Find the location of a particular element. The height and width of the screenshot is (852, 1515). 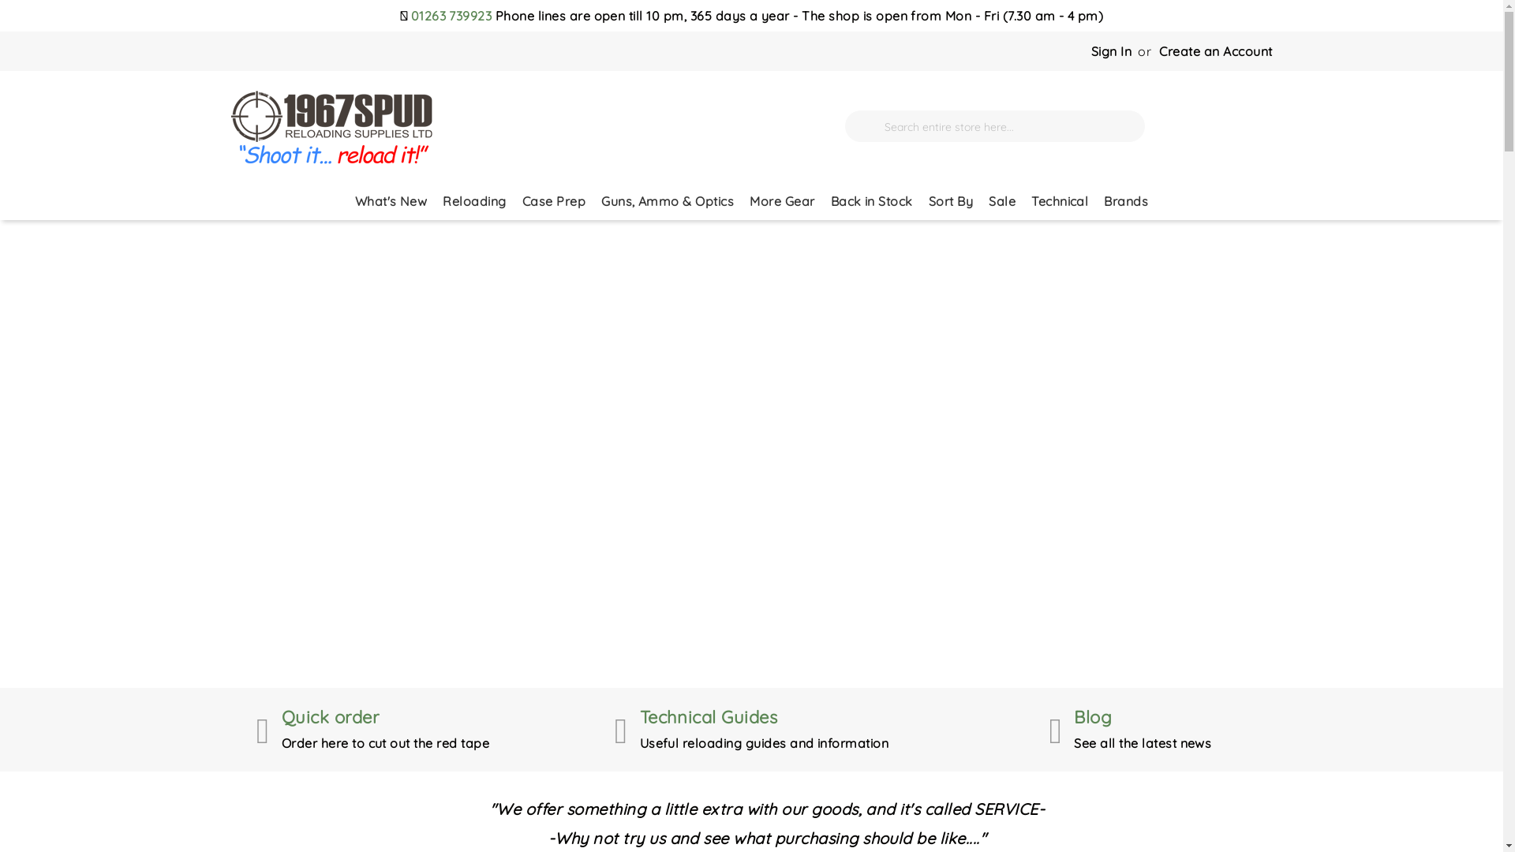

Case Prep is located at coordinates (554, 200).